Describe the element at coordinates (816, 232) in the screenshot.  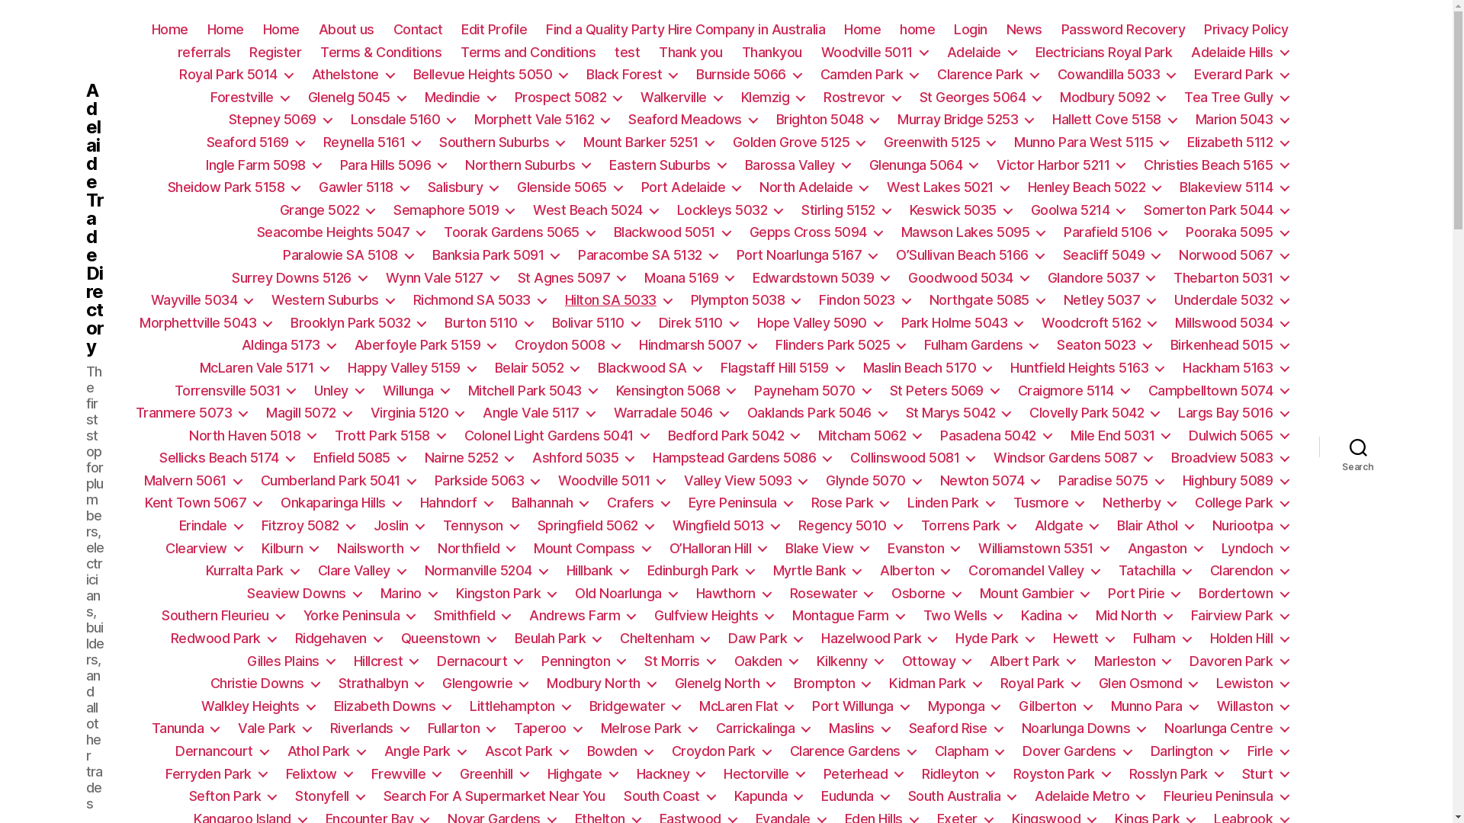
I see `Gepps Cross 5094` at that location.